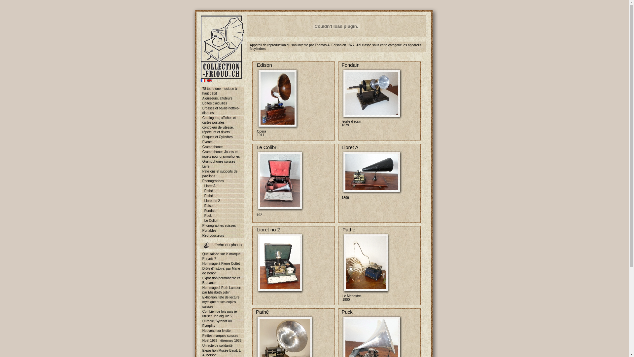 This screenshot has width=634, height=357. What do you see at coordinates (222, 162) in the screenshot?
I see `Gramophones suisses` at bounding box center [222, 162].